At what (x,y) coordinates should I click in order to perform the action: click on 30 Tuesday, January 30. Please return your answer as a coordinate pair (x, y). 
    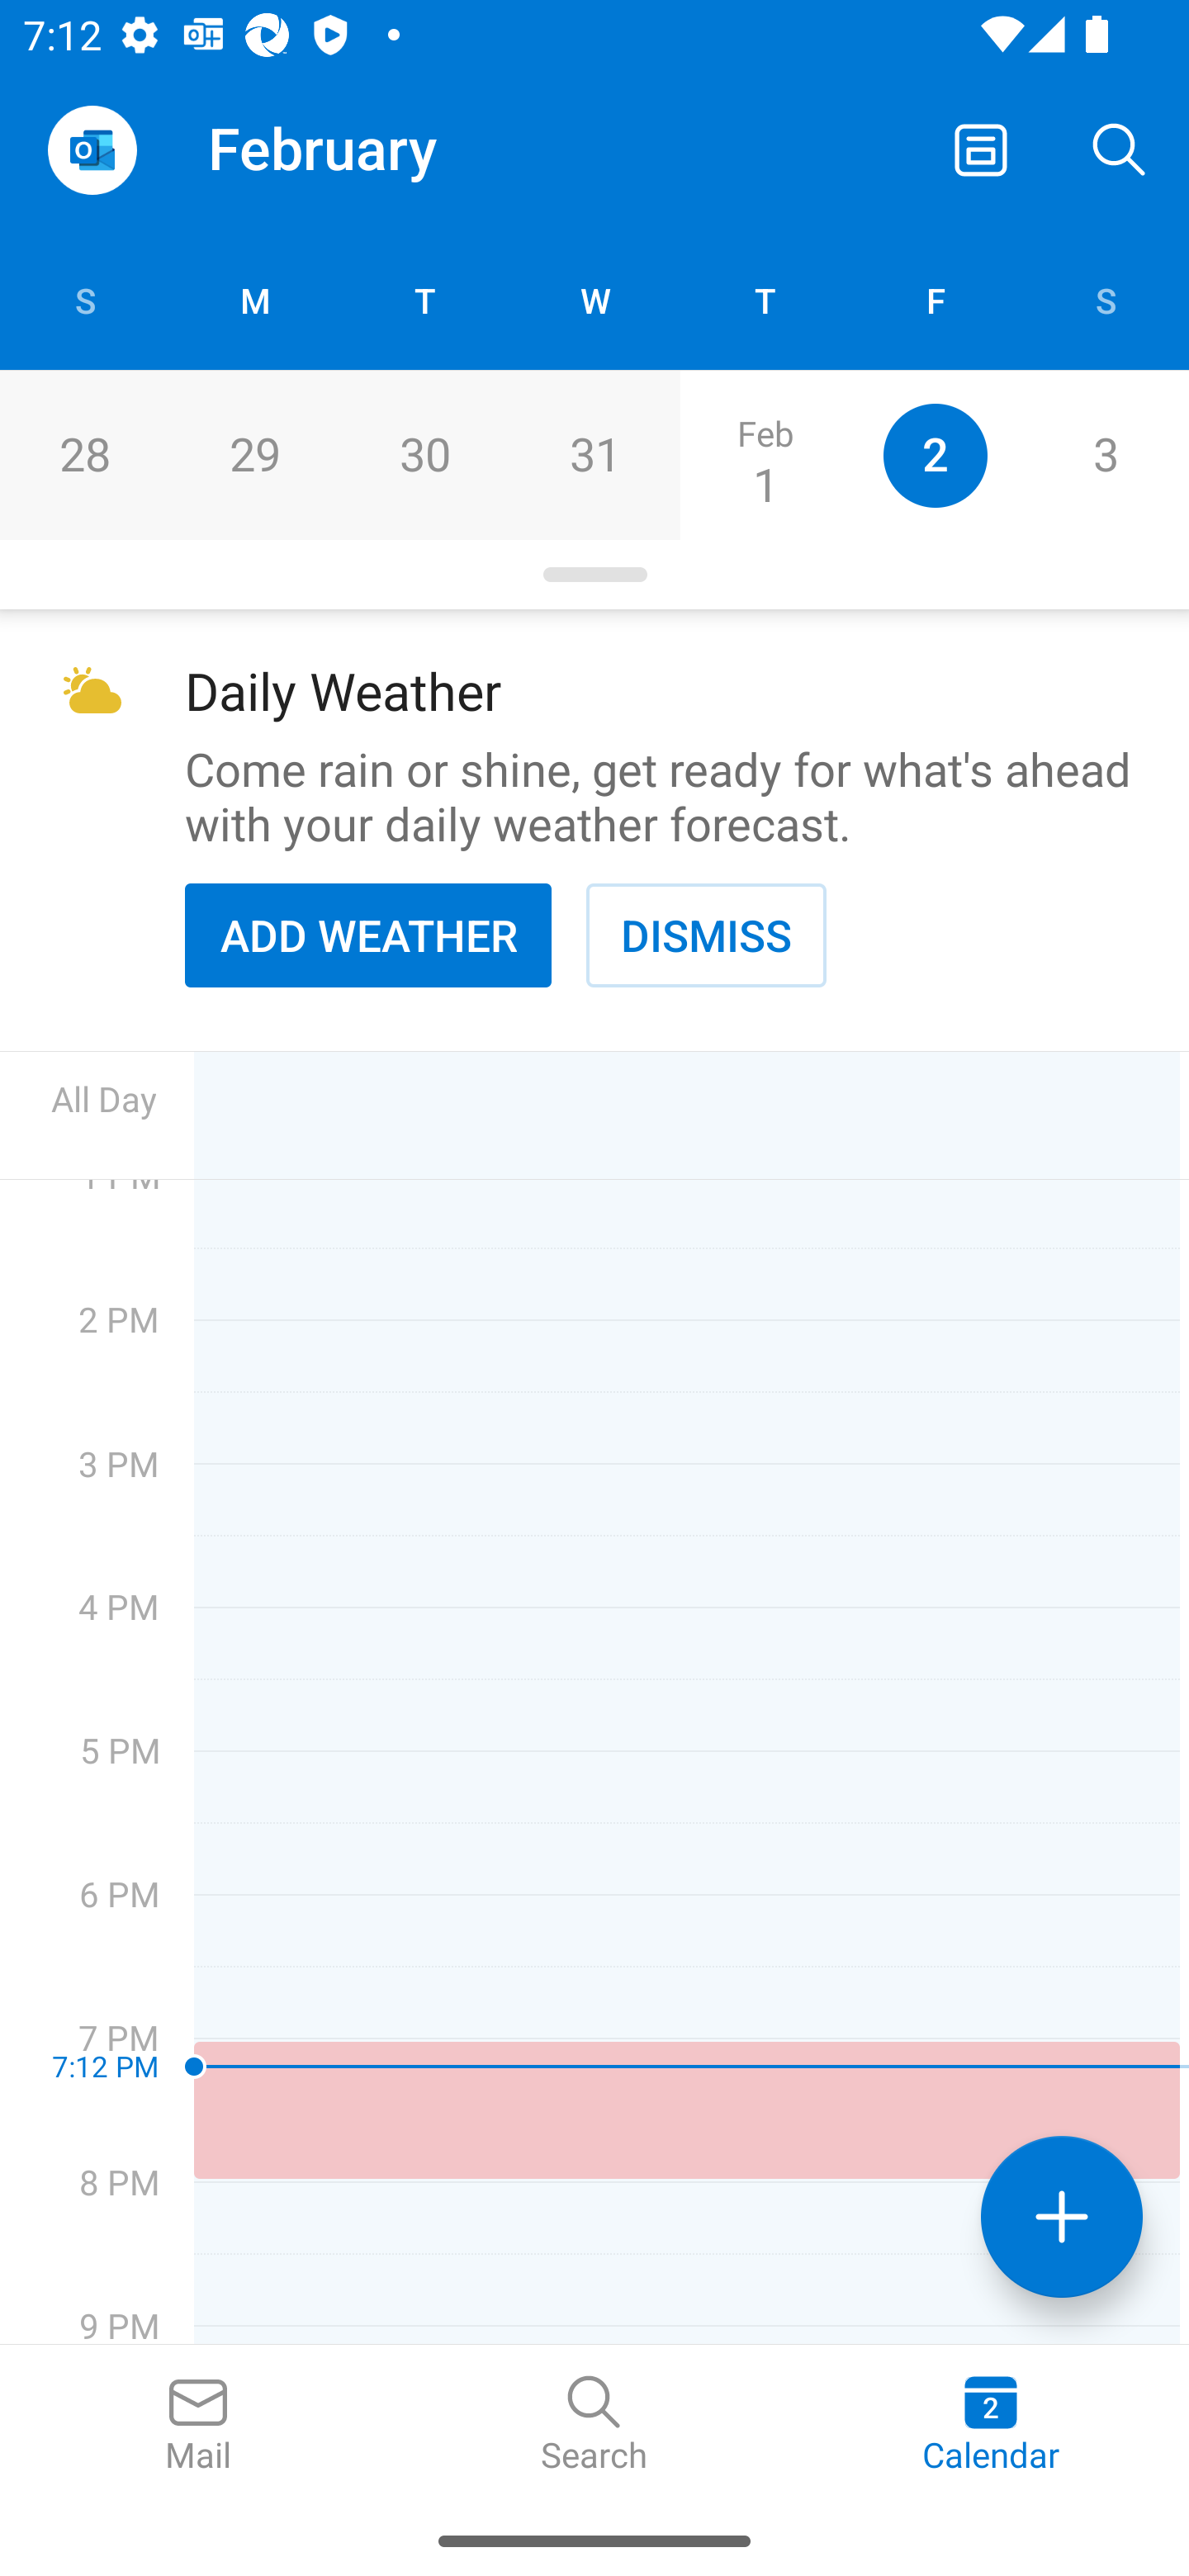
    Looking at the image, I should click on (424, 456).